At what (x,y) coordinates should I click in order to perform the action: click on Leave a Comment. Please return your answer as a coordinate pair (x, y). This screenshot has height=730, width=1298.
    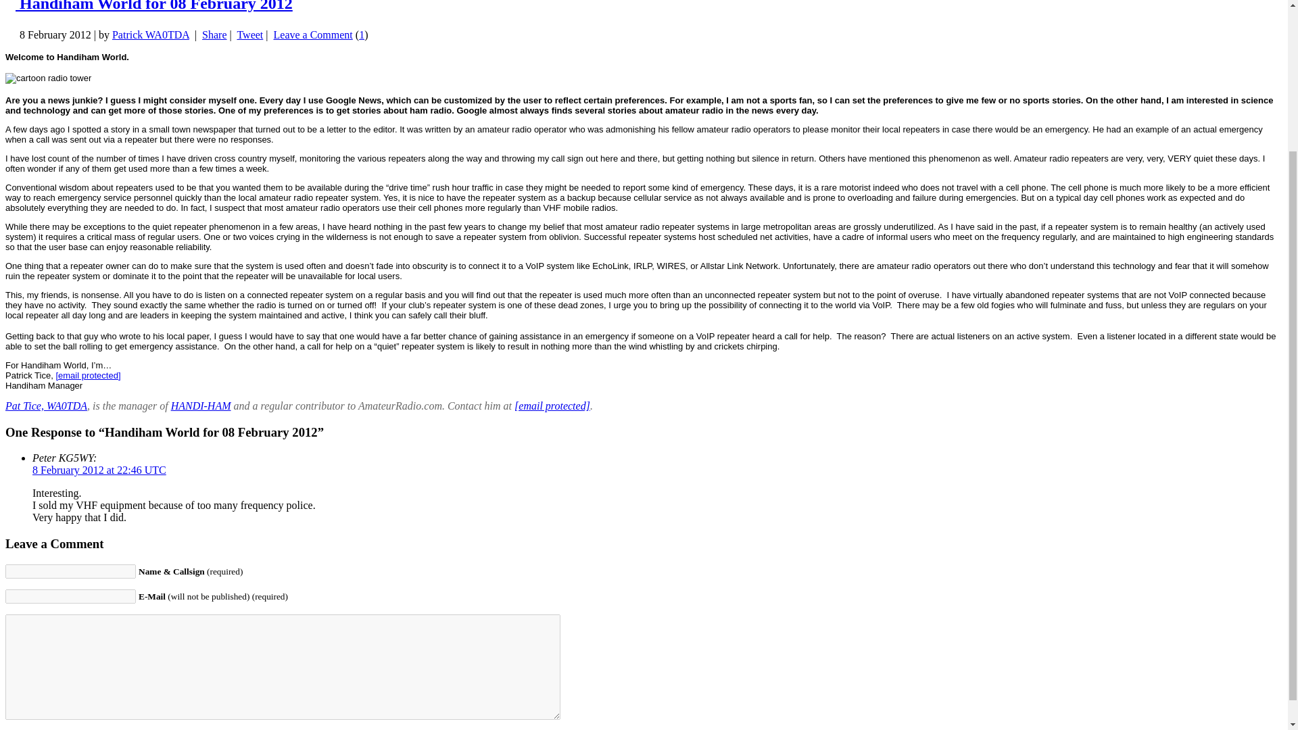
    Looking at the image, I should click on (314, 35).